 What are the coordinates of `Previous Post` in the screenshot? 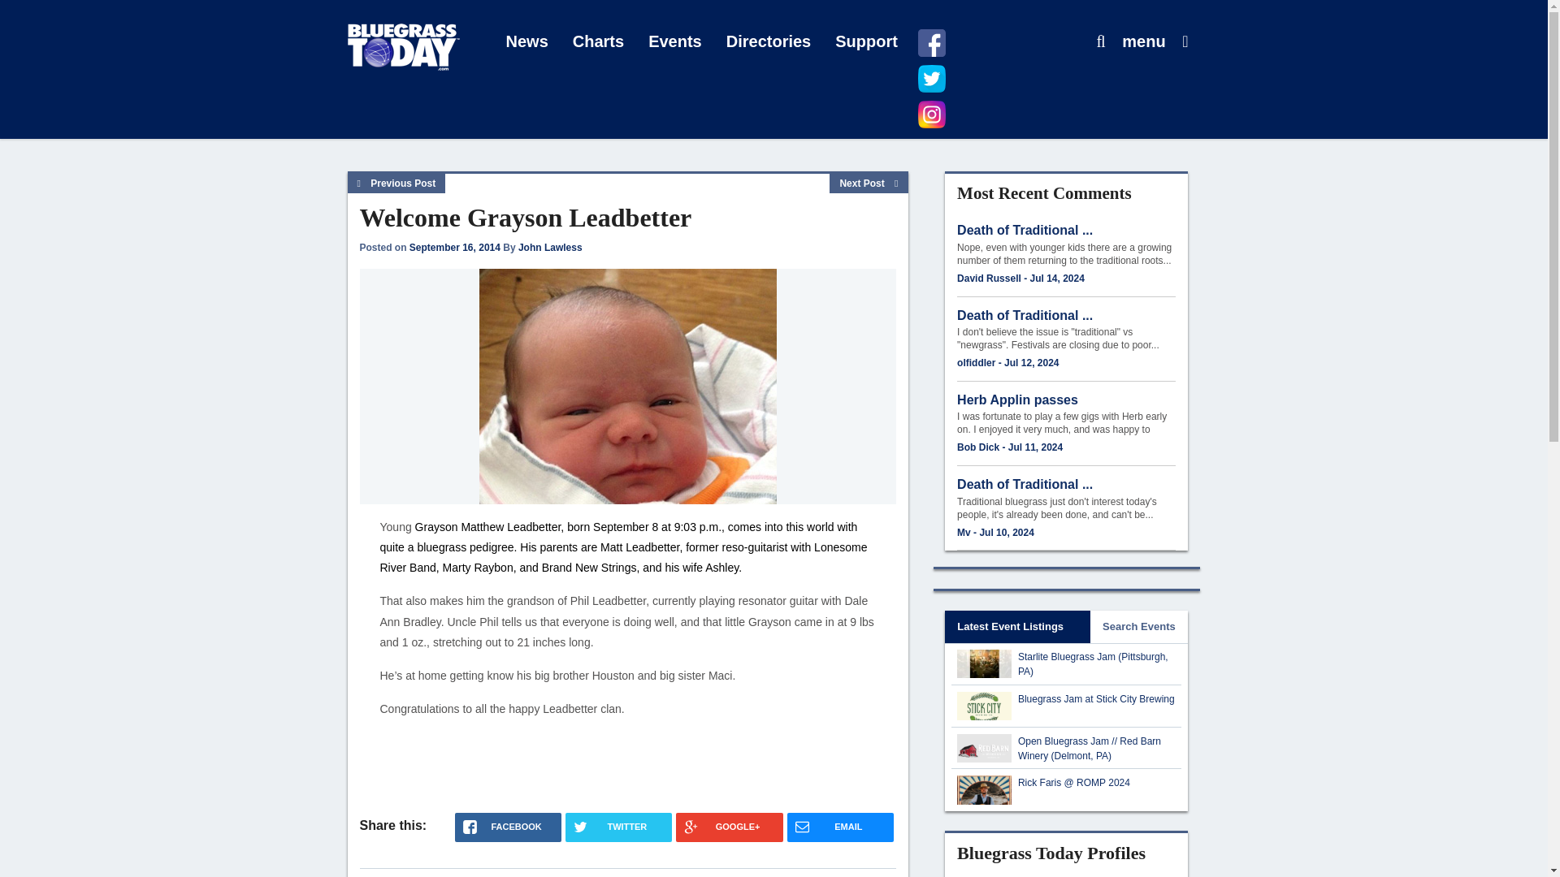 It's located at (396, 184).